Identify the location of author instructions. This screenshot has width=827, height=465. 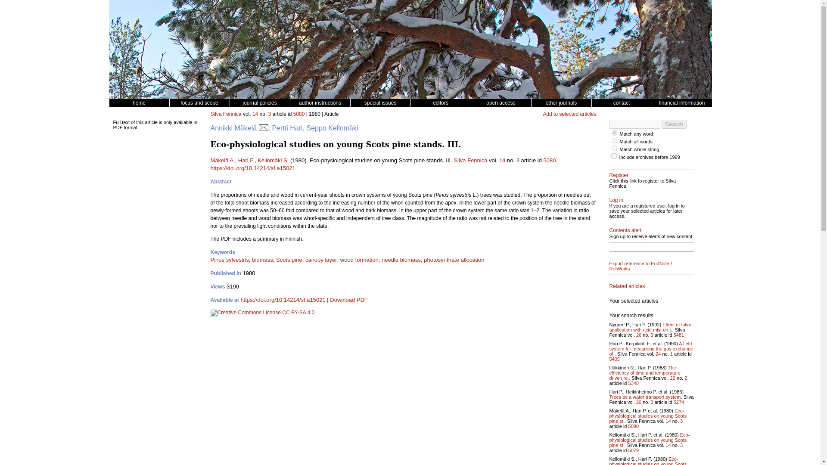
(320, 103).